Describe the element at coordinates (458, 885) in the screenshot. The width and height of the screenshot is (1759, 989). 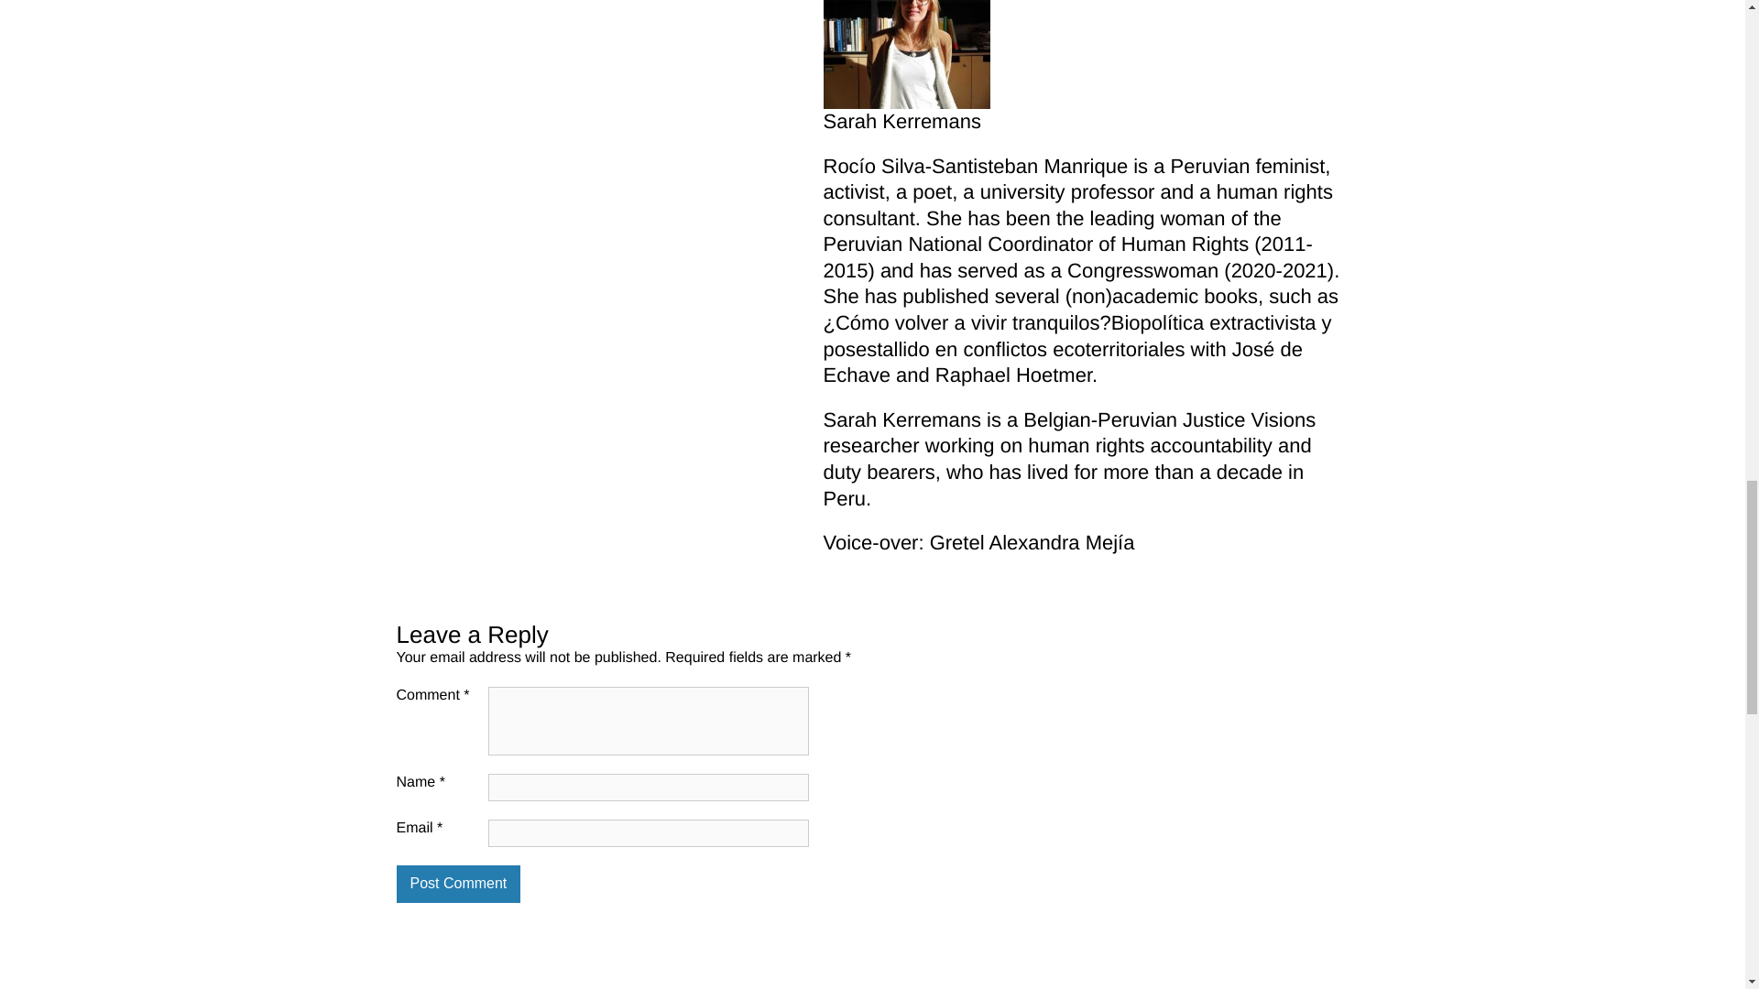
I see `Post Comment` at that location.